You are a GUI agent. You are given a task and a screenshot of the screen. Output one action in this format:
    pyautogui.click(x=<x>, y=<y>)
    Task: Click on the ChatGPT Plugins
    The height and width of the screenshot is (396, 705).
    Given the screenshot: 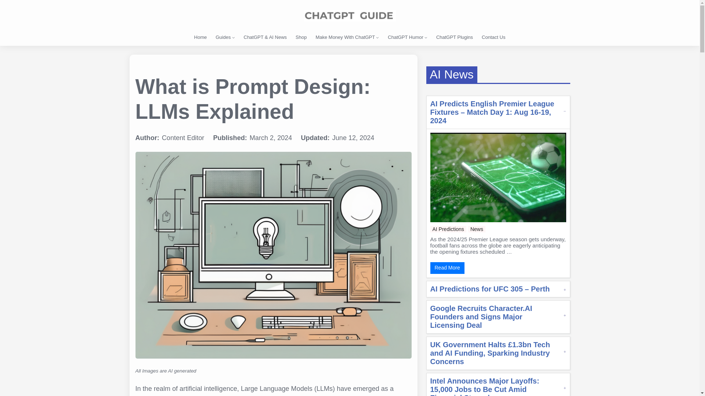 What is the action you would take?
    pyautogui.click(x=455, y=37)
    